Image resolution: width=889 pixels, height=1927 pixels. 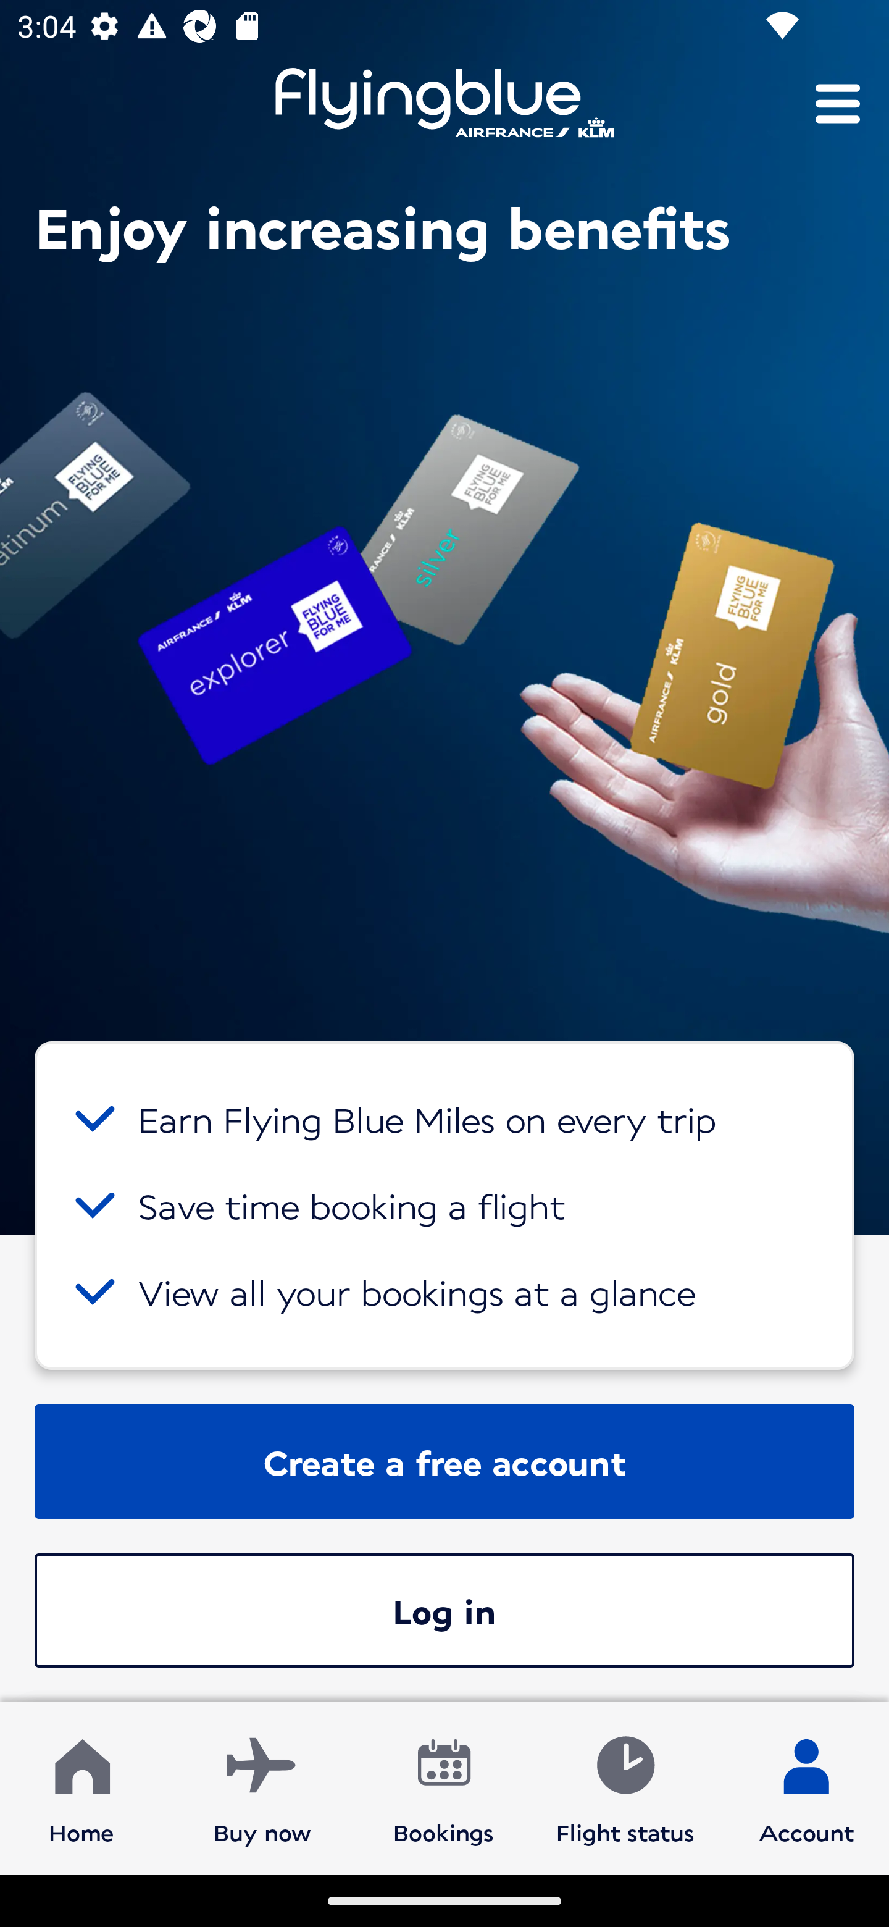 I want to click on Log in, so click(x=444, y=1610).